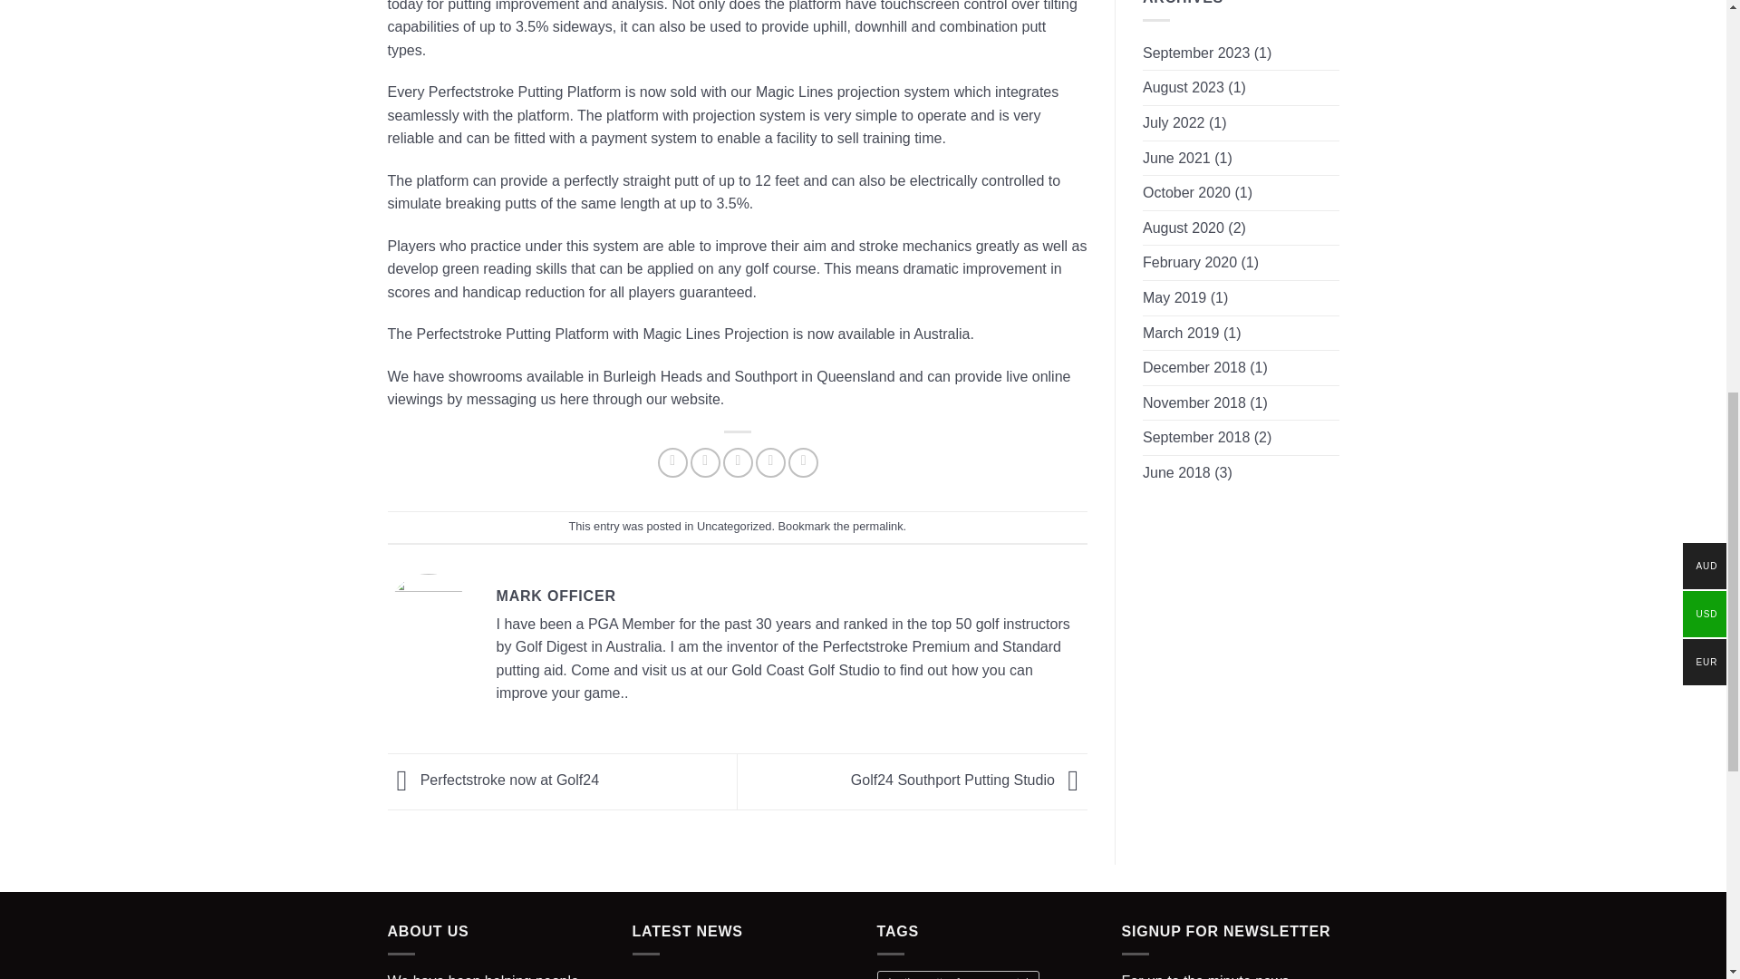 The width and height of the screenshot is (1740, 979). What do you see at coordinates (734, 526) in the screenshot?
I see `Uncategorized` at bounding box center [734, 526].